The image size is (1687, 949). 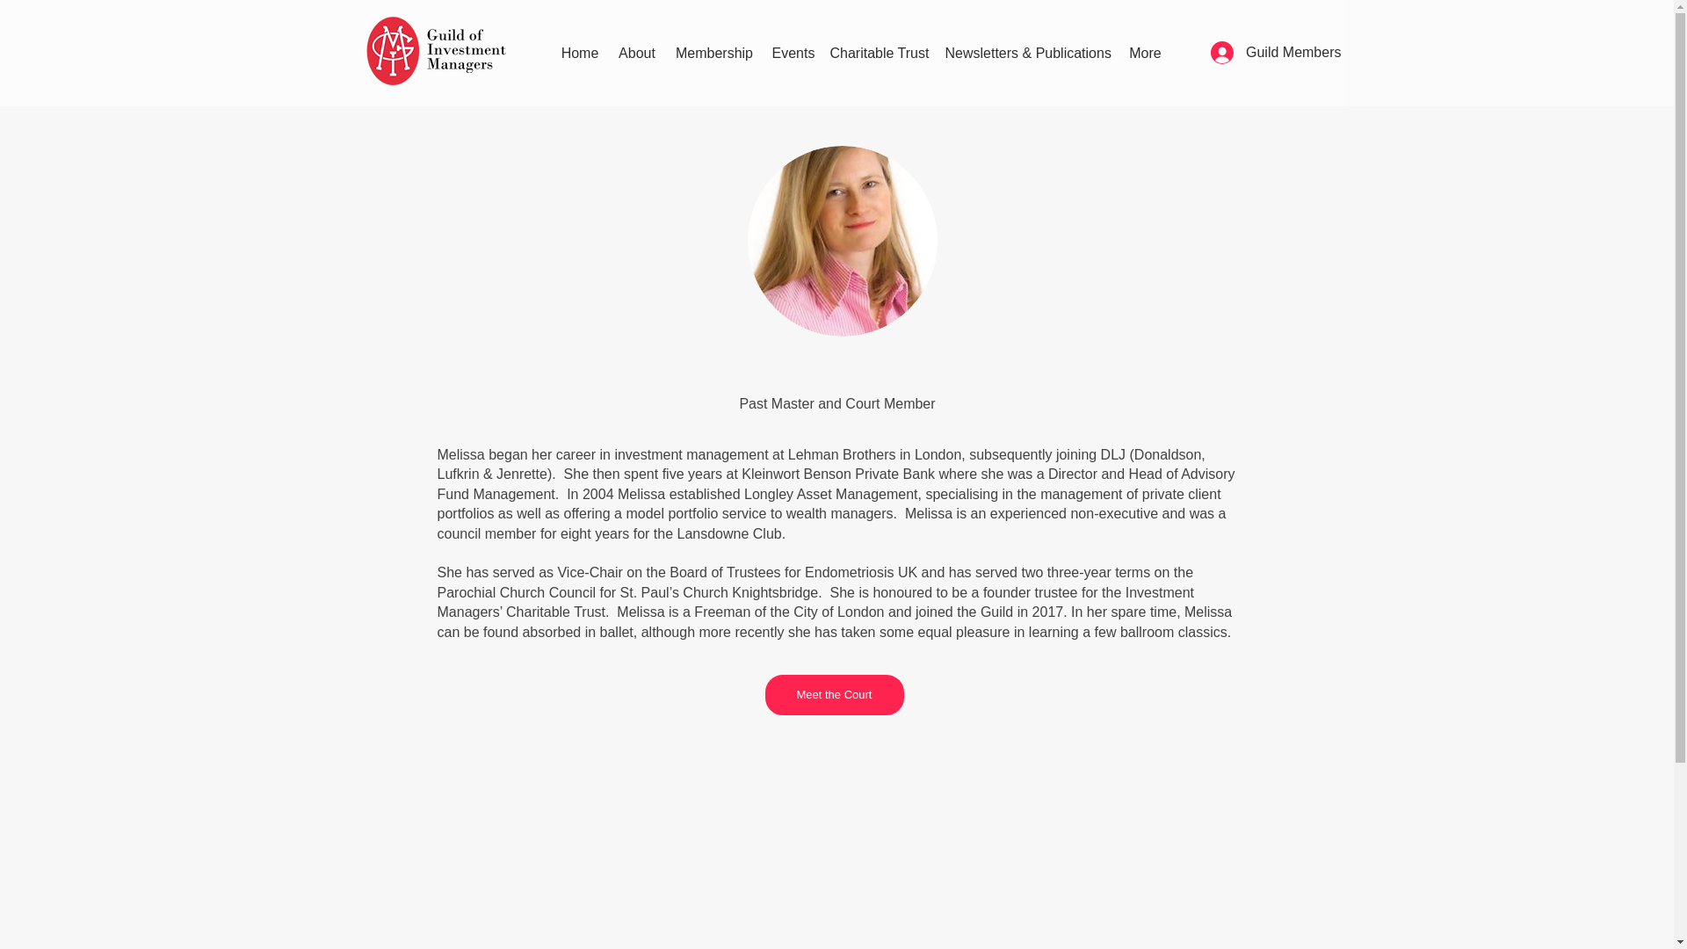 What do you see at coordinates (833, 694) in the screenshot?
I see `Meet the Court` at bounding box center [833, 694].